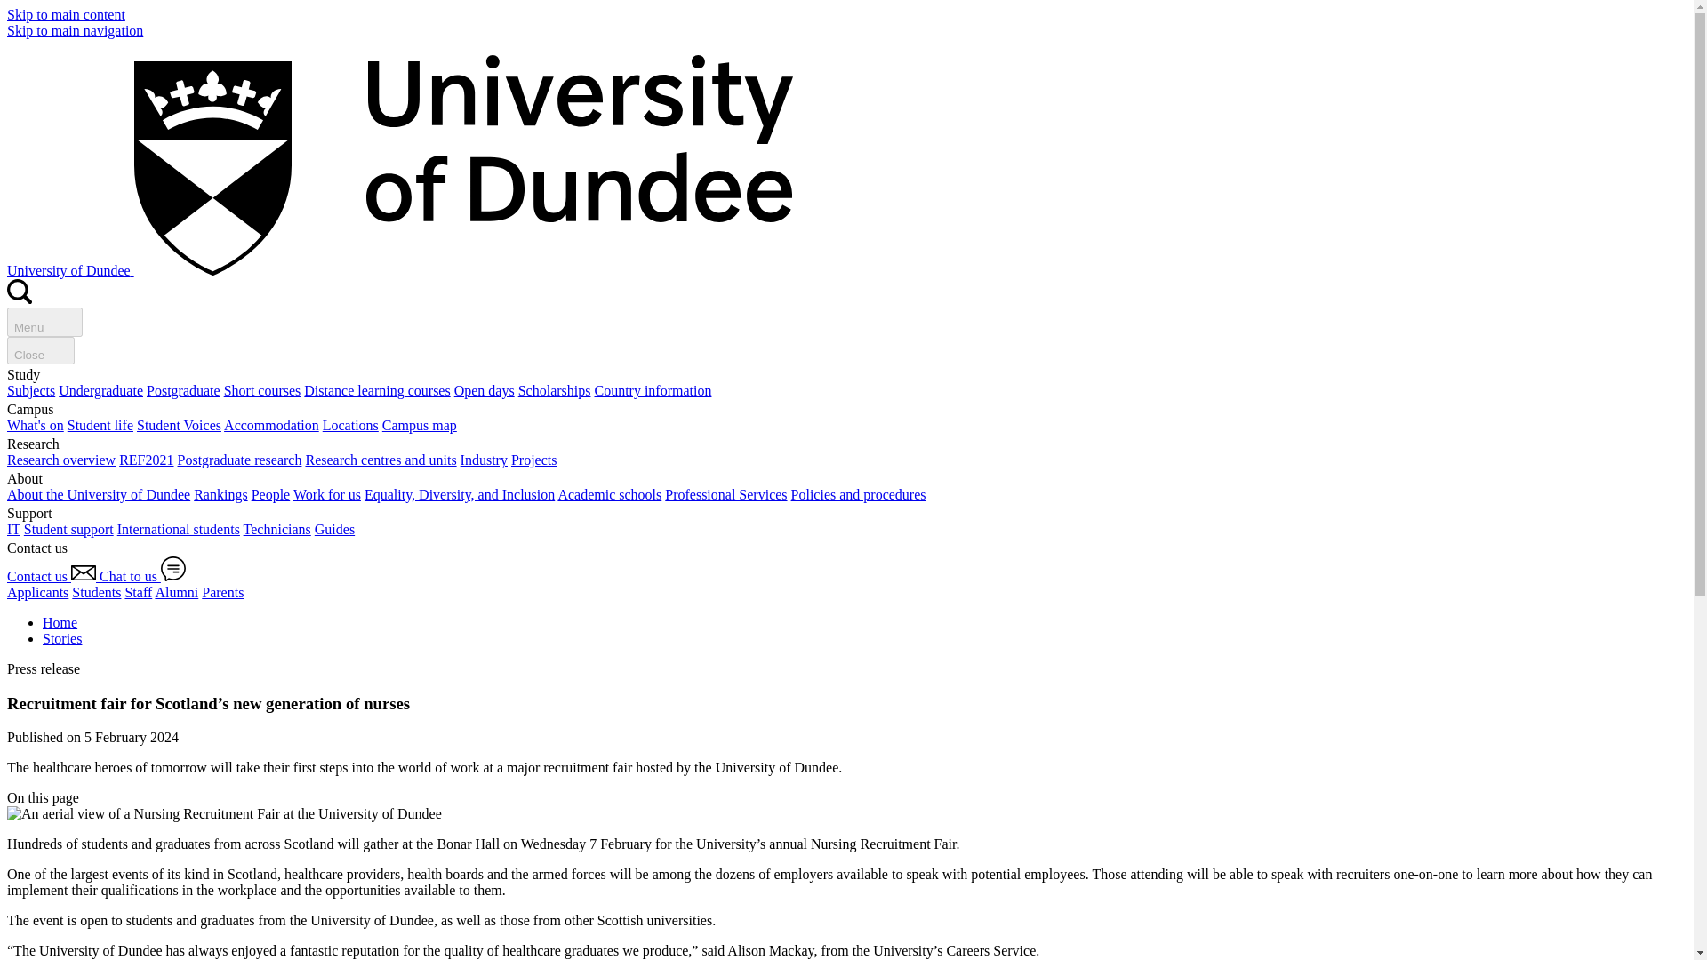  What do you see at coordinates (327, 494) in the screenshot?
I see `Work for us` at bounding box center [327, 494].